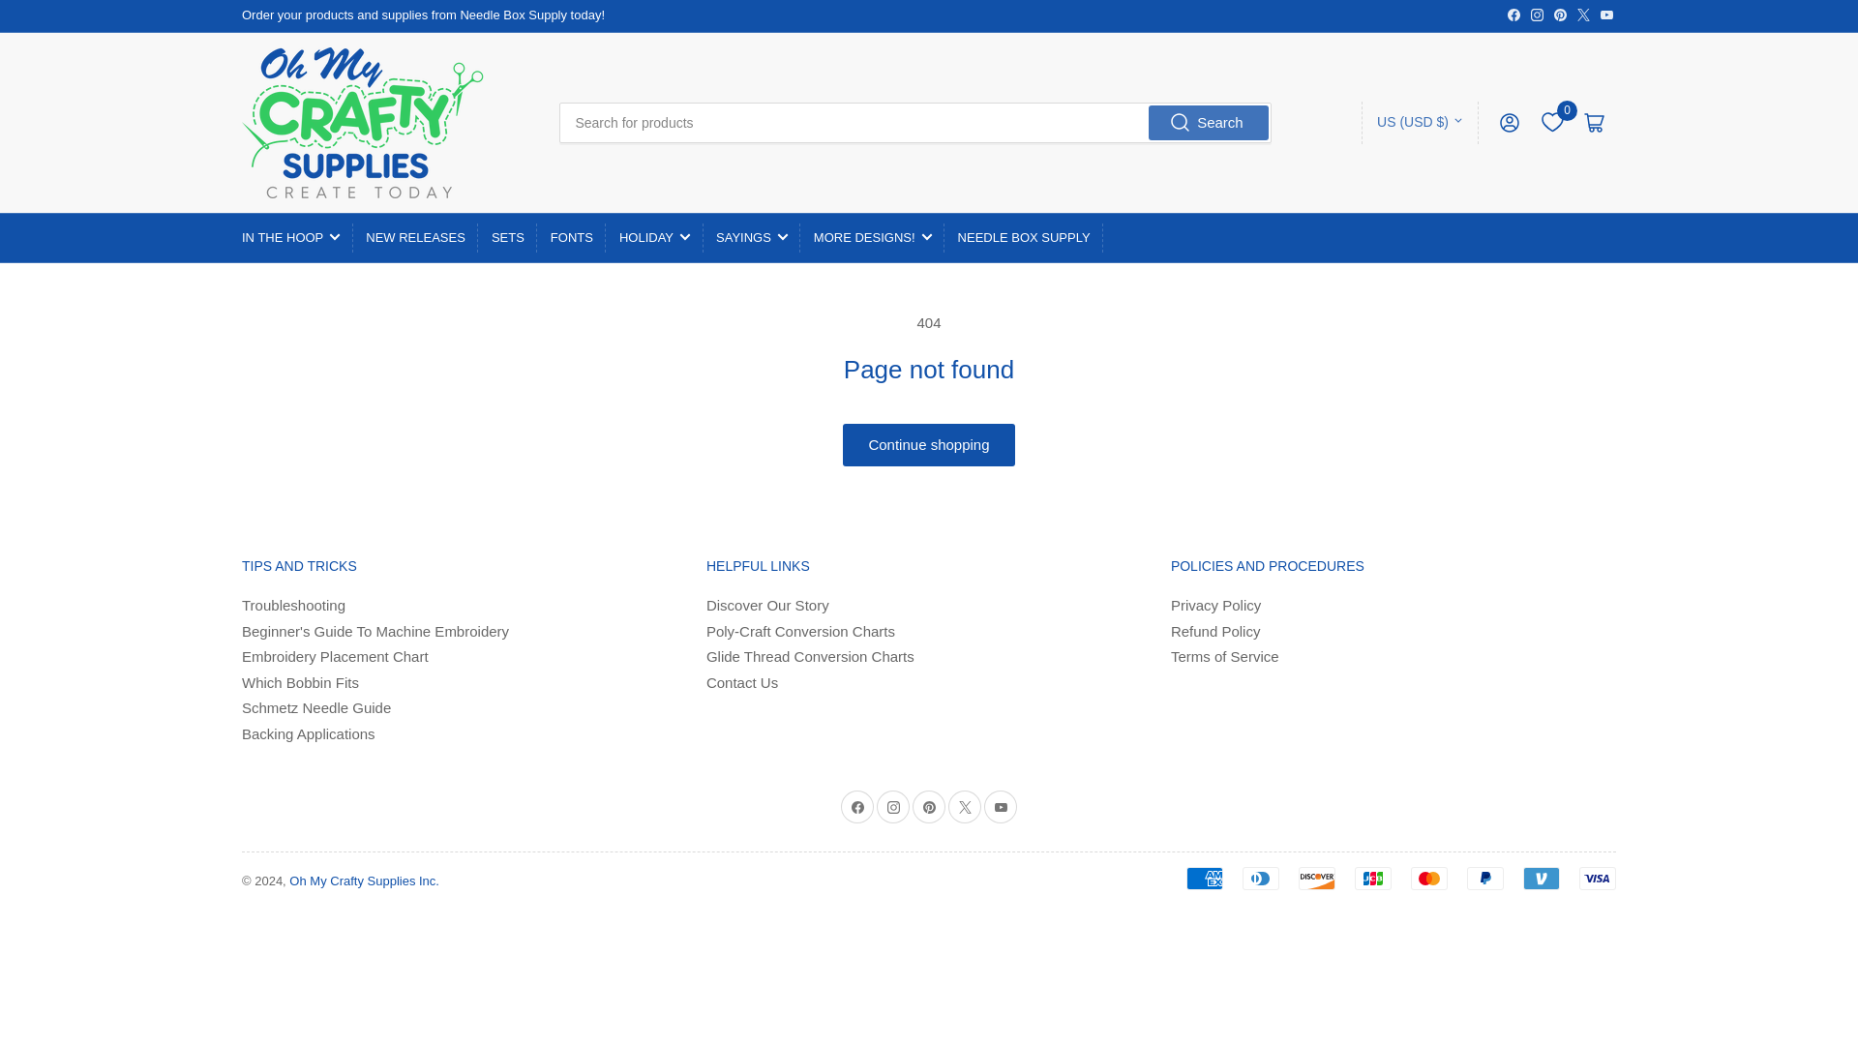  Describe the element at coordinates (1583, 14) in the screenshot. I see `X` at that location.